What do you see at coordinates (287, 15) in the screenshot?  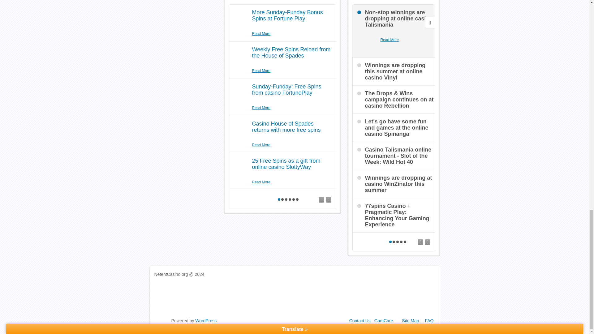 I see `More Sunday-Funday Bonus Spins at Fortune Play` at bounding box center [287, 15].